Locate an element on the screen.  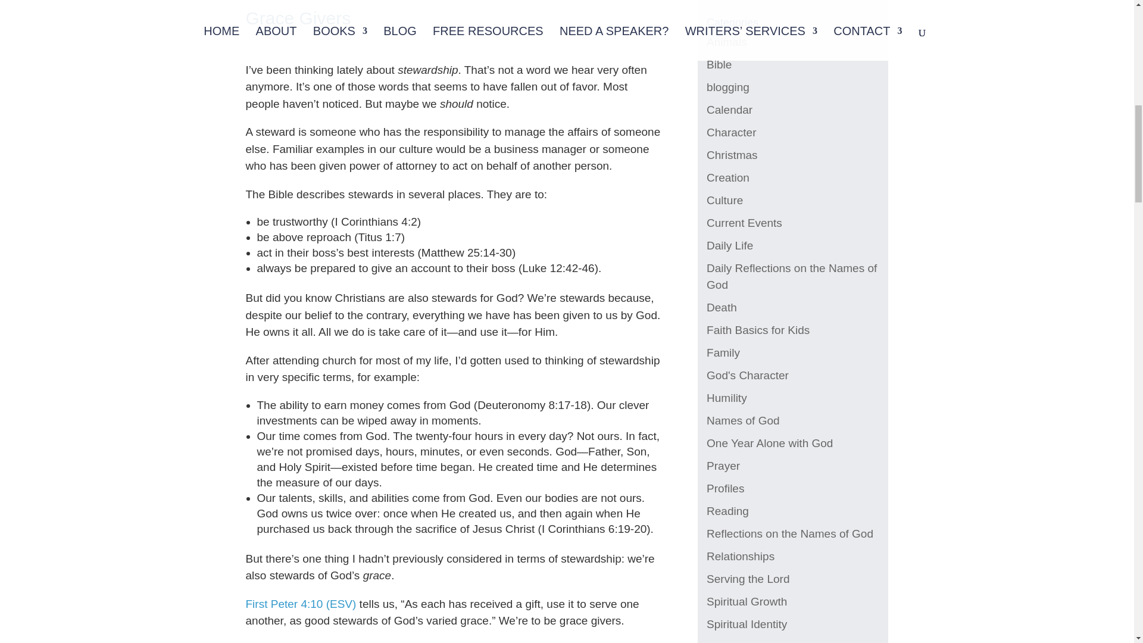
Creation is located at coordinates (727, 177).